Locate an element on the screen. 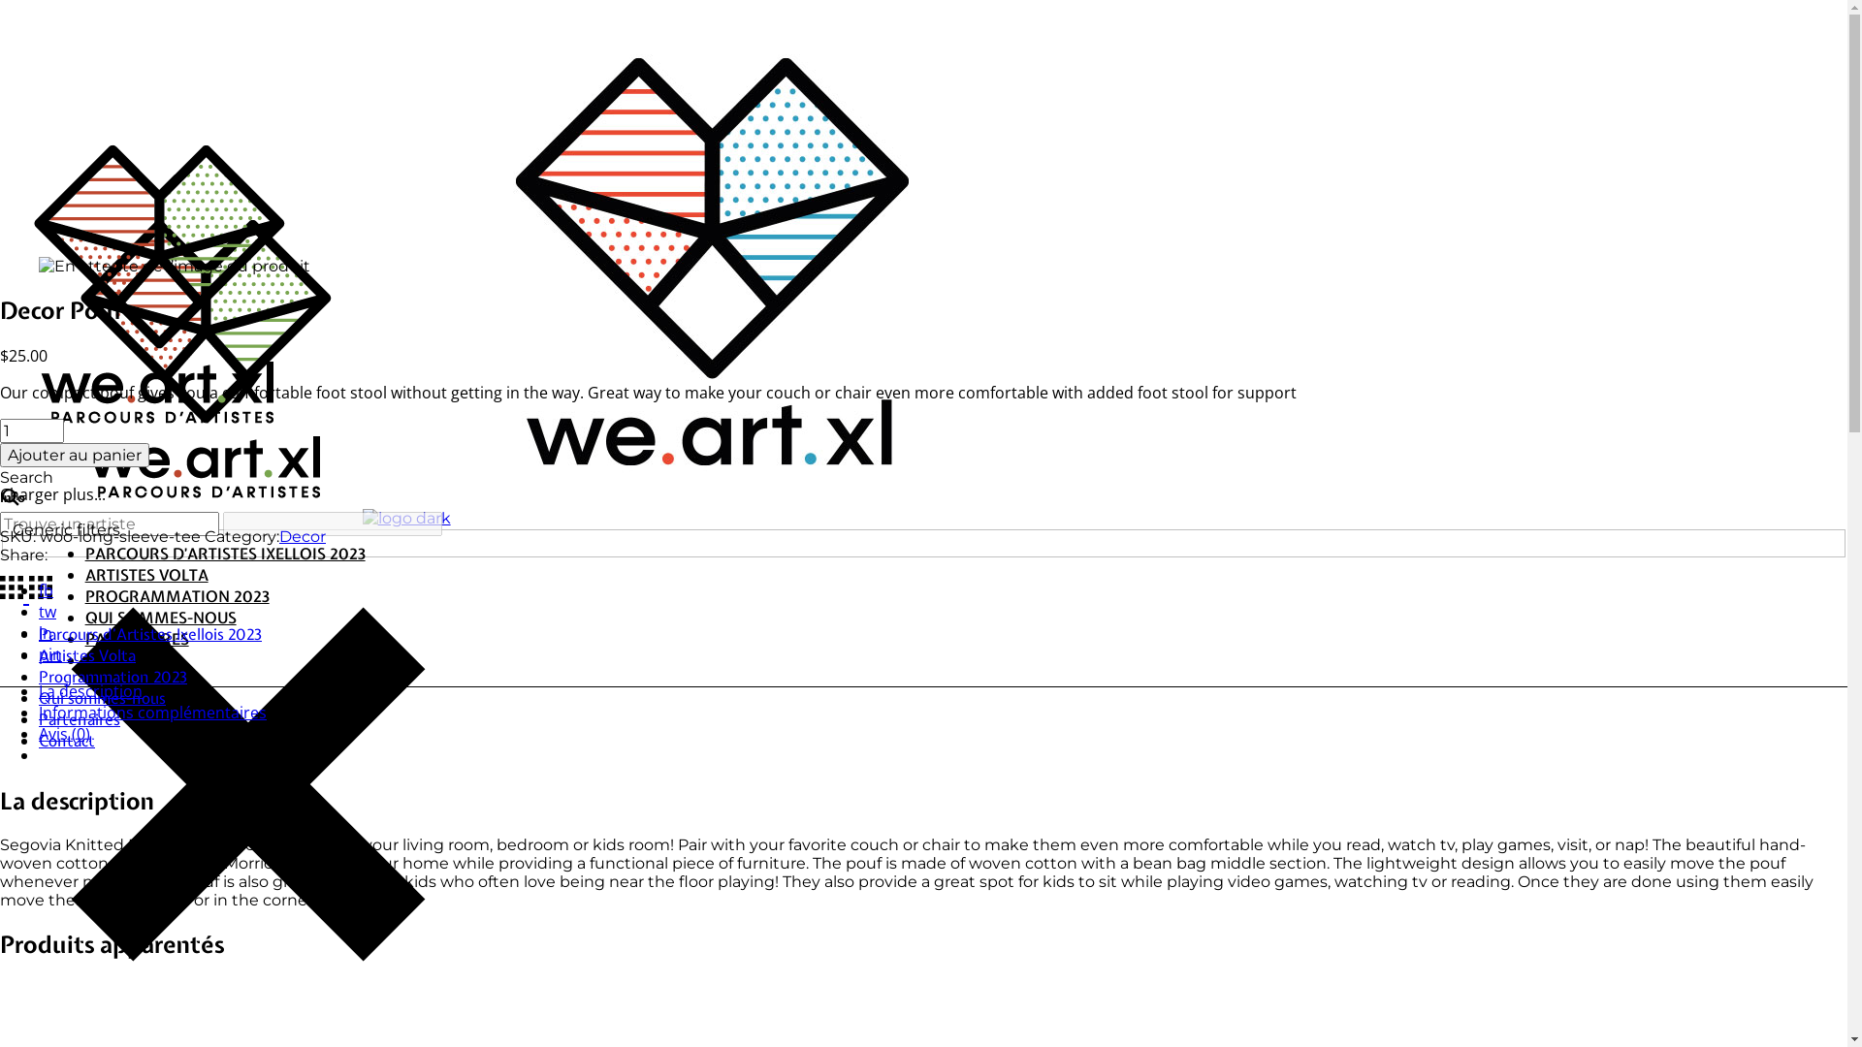 The width and height of the screenshot is (1862, 1047). Artistes Volta is located at coordinates (87, 655).